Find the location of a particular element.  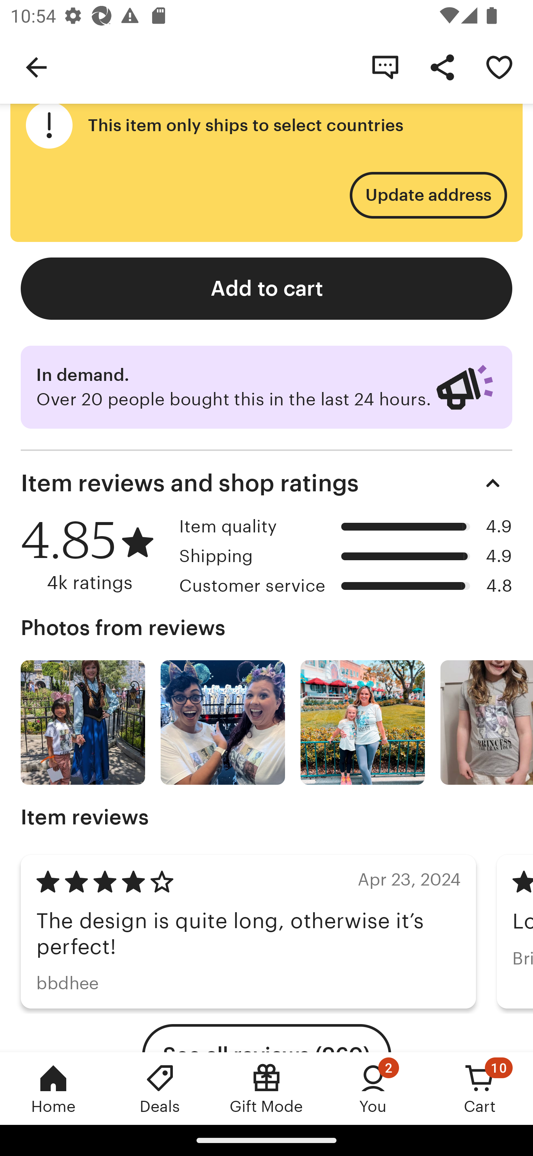

4.85 4k ratings is located at coordinates (95, 555).